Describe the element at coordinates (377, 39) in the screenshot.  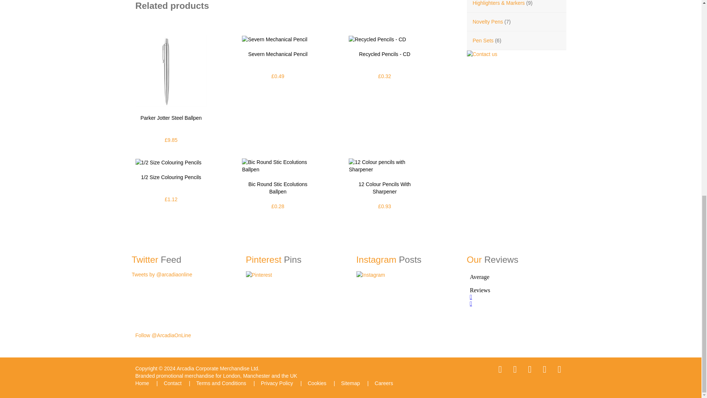
I see `Recycled Pencils - CD` at that location.